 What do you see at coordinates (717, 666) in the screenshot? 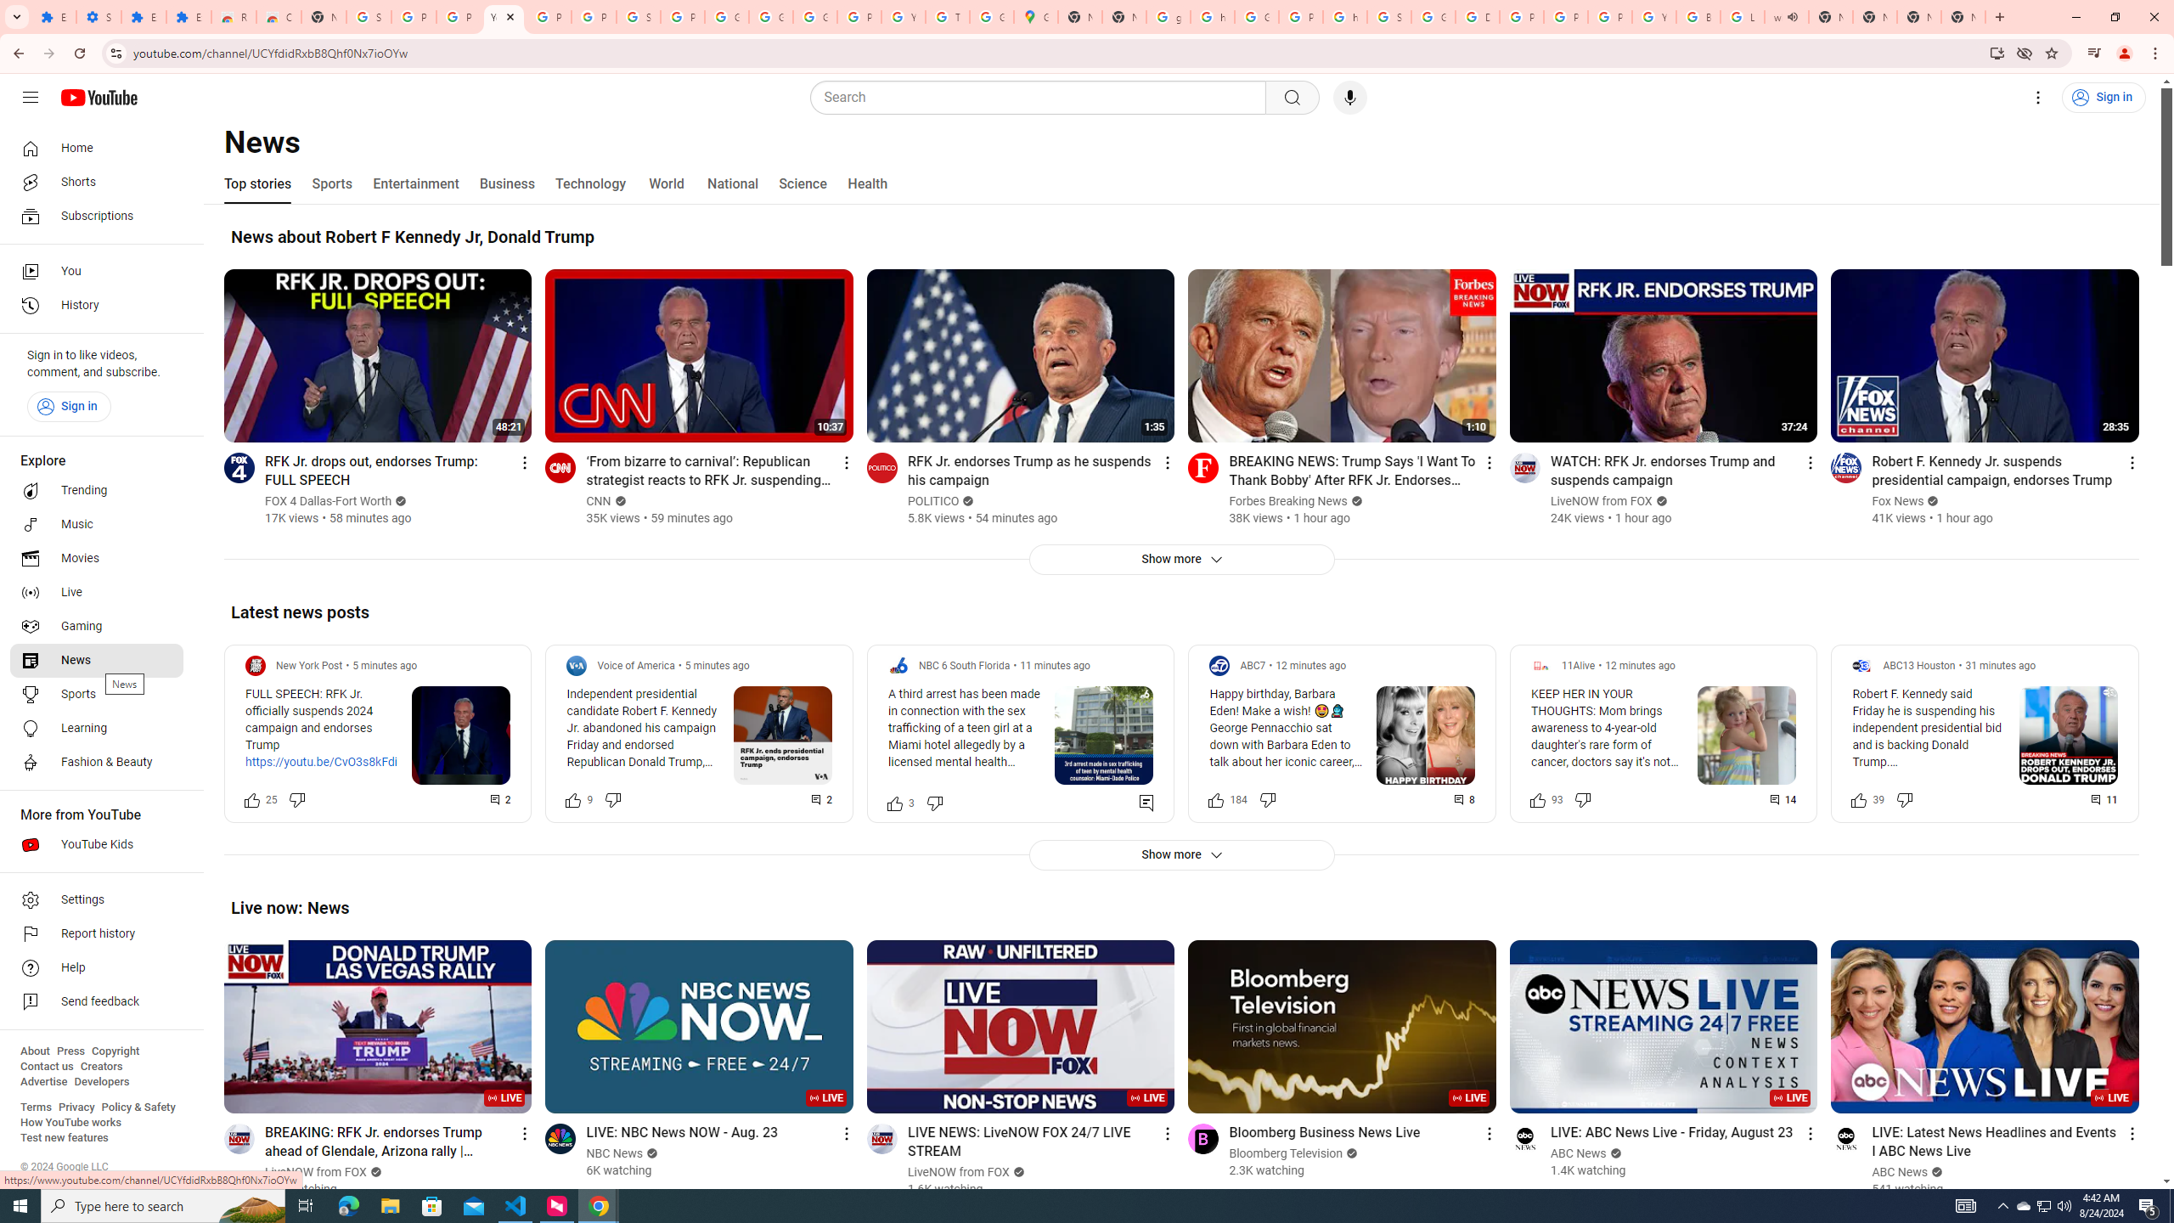
I see `5 minutes ago` at bounding box center [717, 666].